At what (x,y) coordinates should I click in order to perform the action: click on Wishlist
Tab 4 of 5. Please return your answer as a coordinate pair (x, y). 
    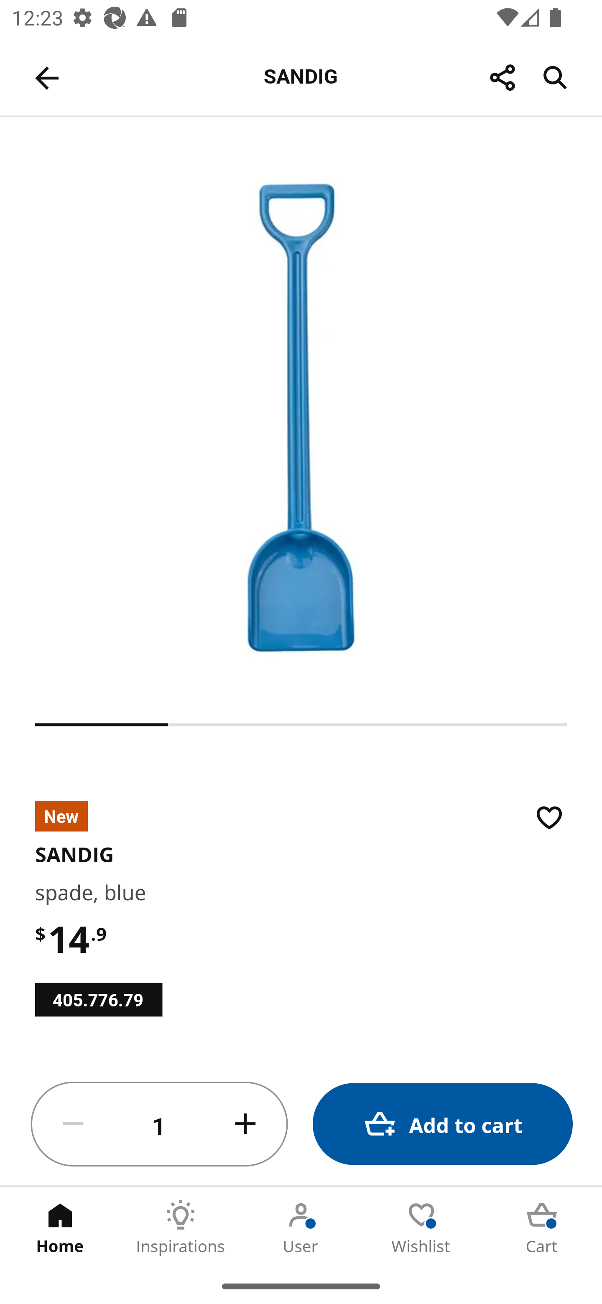
    Looking at the image, I should click on (421, 1228).